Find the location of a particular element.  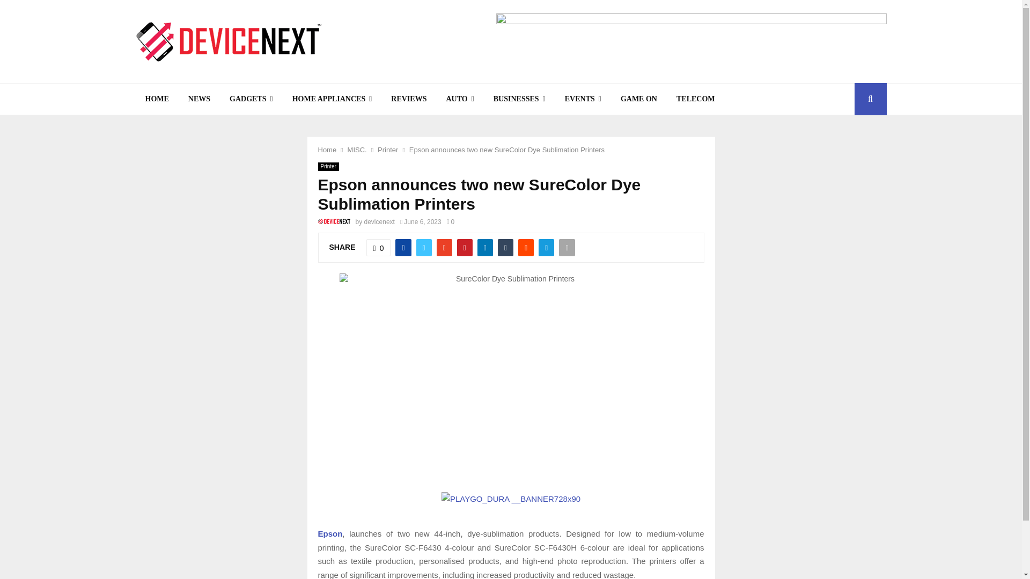

HOME is located at coordinates (157, 99).